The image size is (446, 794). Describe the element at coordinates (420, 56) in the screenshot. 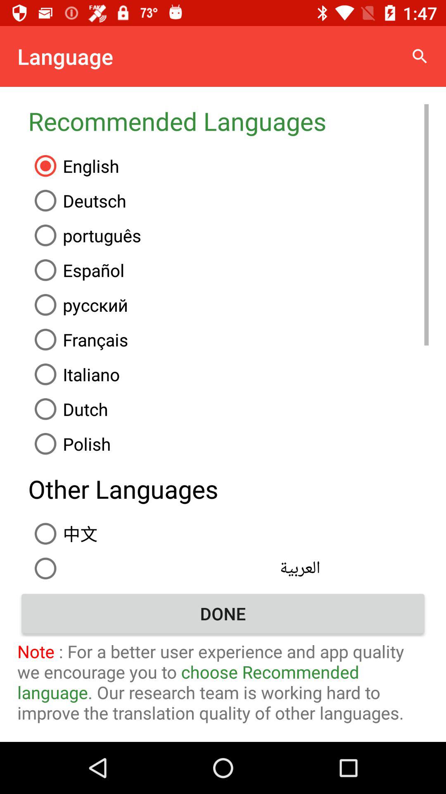

I see `select icon above the recommended languages` at that location.